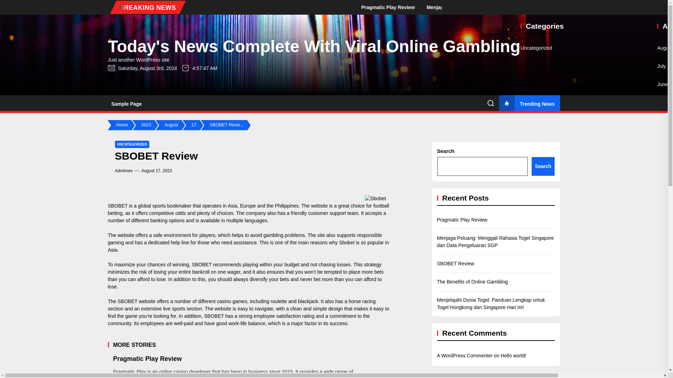 This screenshot has width=673, height=378. What do you see at coordinates (665, 321) in the screenshot?
I see `May 2023` at bounding box center [665, 321].